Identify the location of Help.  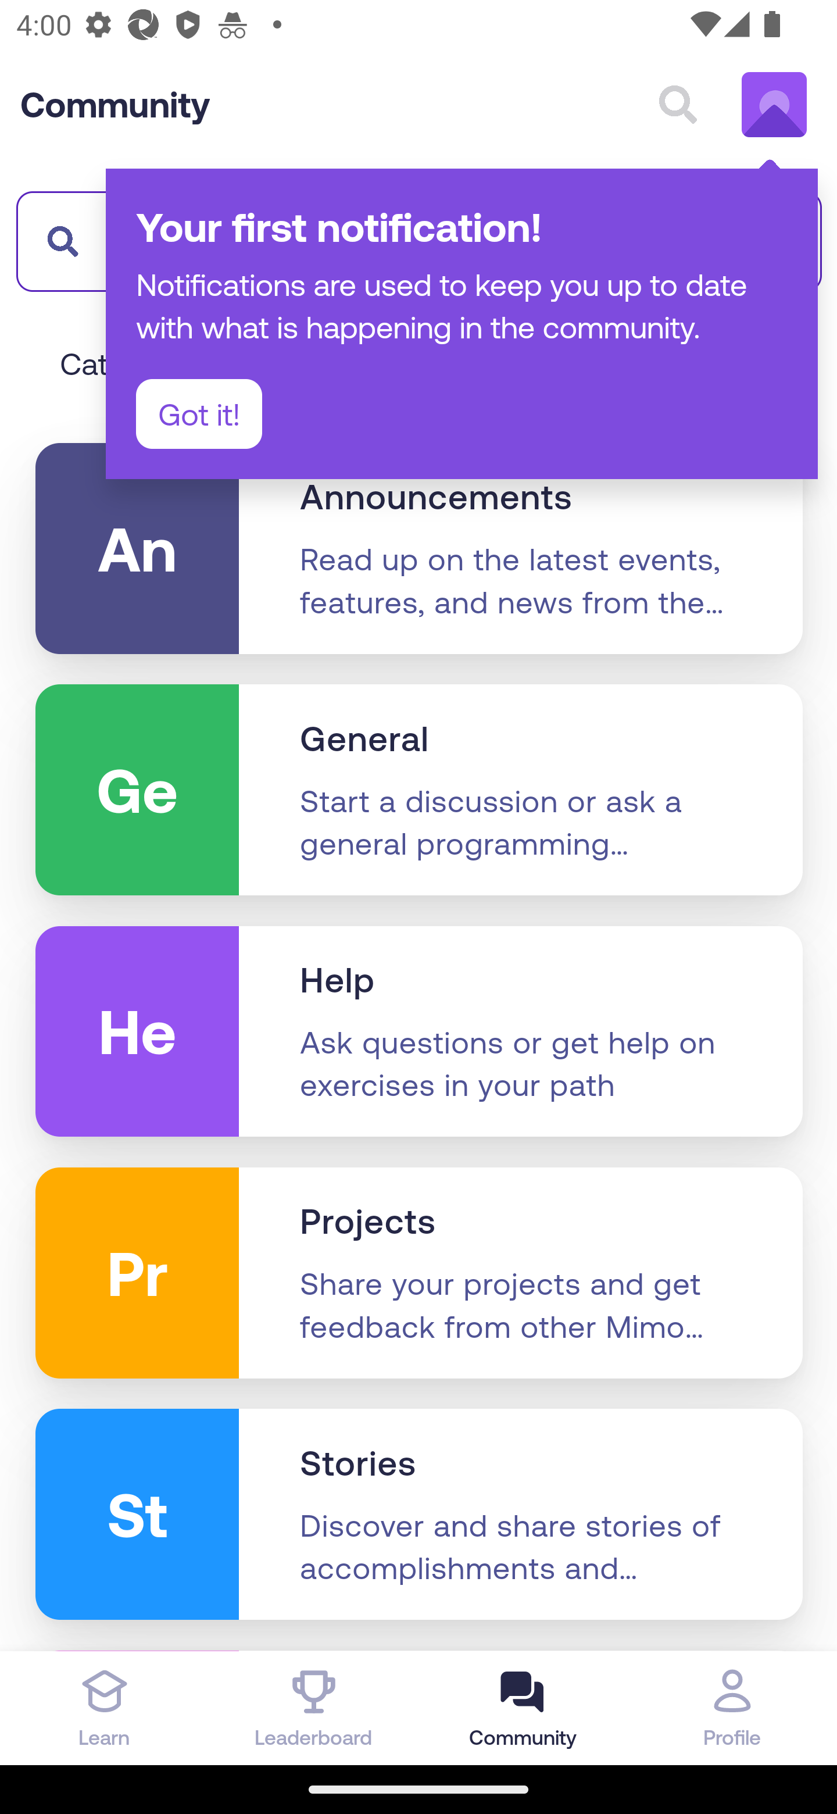
(337, 980).